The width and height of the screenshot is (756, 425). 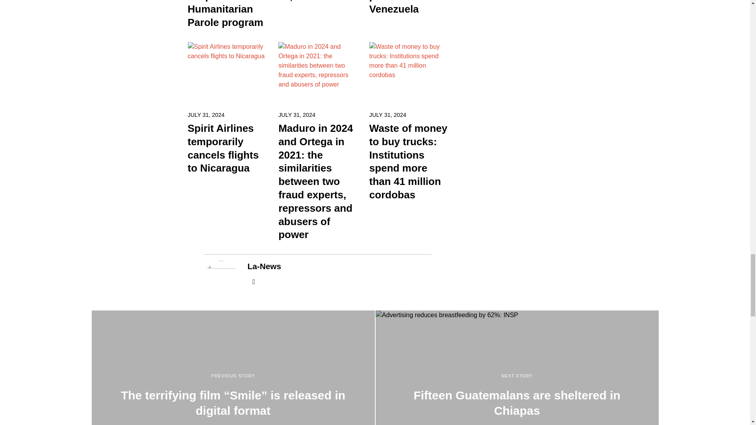 I want to click on 31 Jul, 2024 20:39:14, so click(x=296, y=115).